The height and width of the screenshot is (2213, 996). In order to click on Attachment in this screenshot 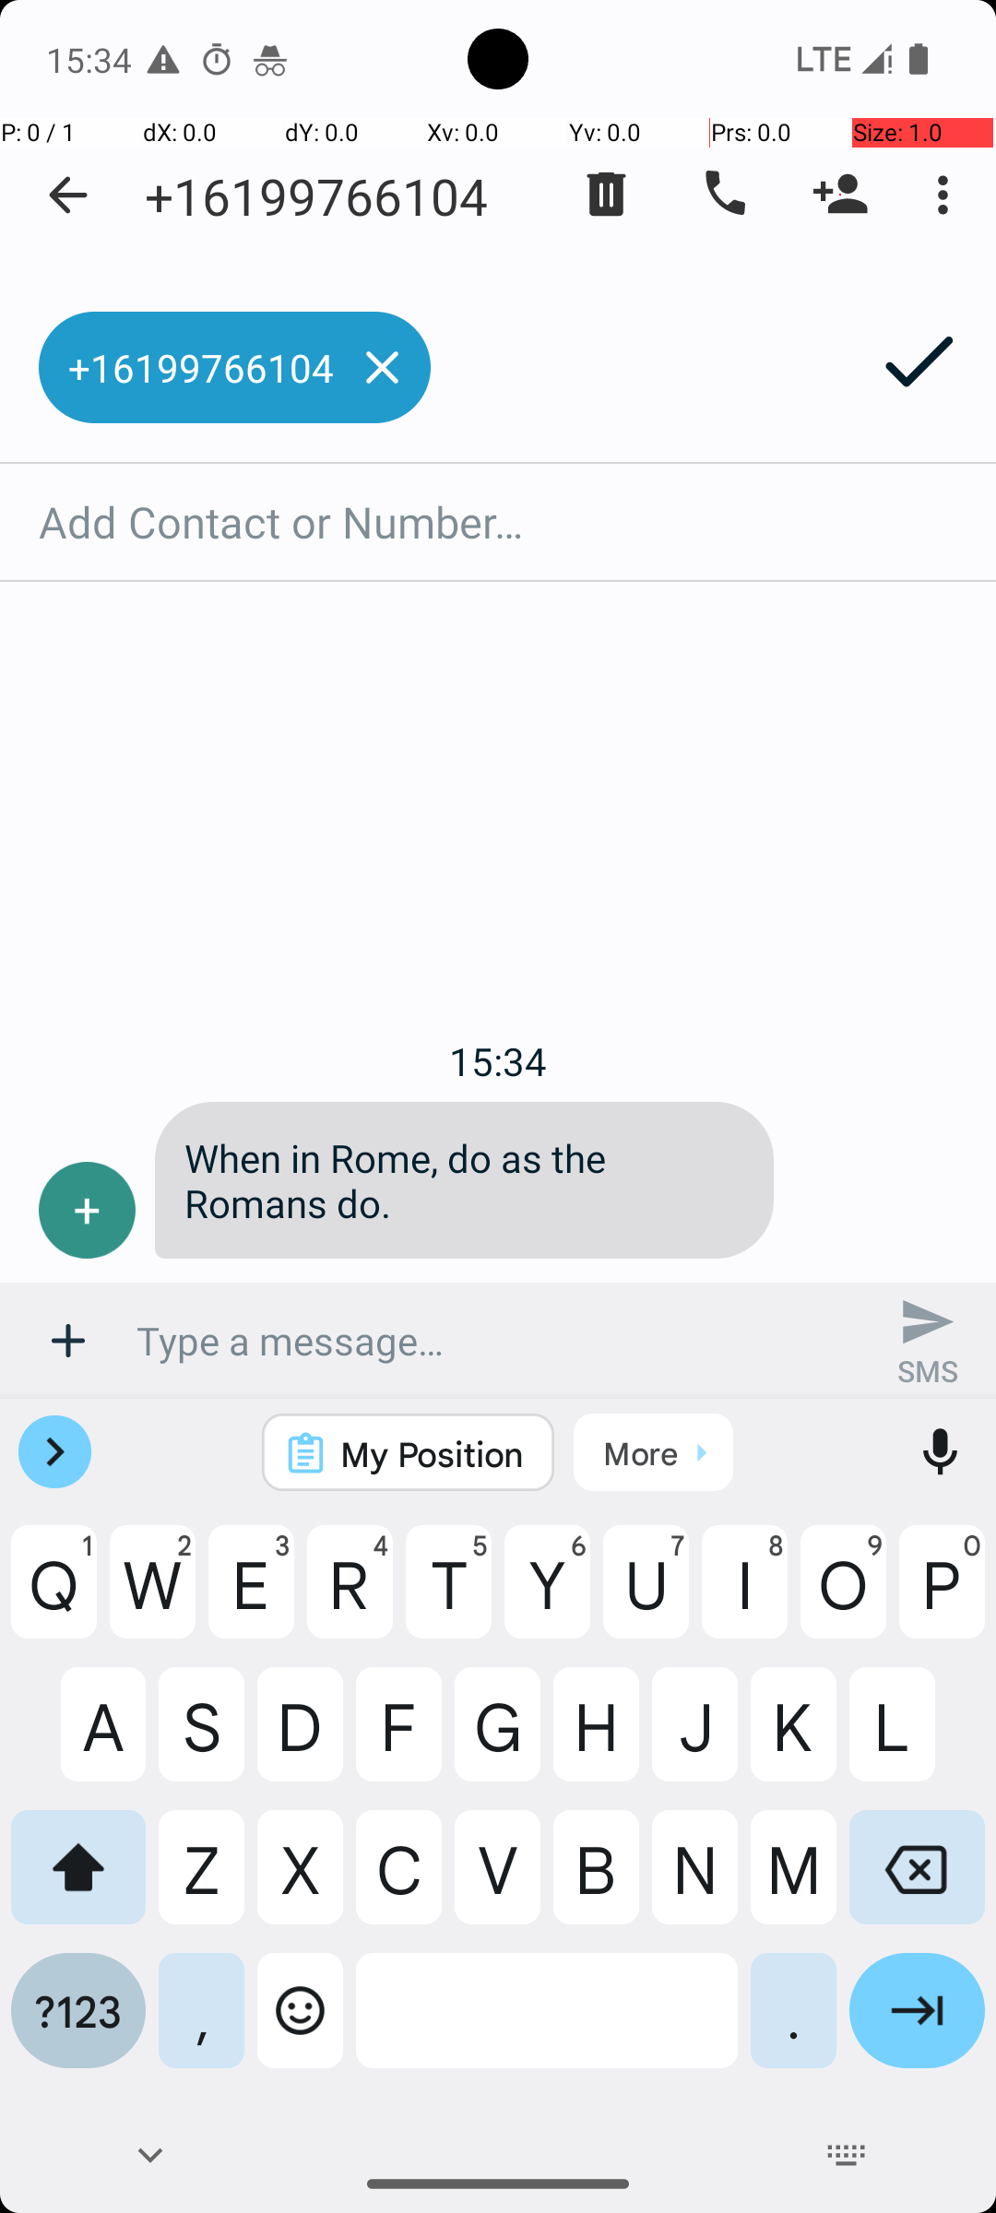, I will do `click(68, 1341)`.